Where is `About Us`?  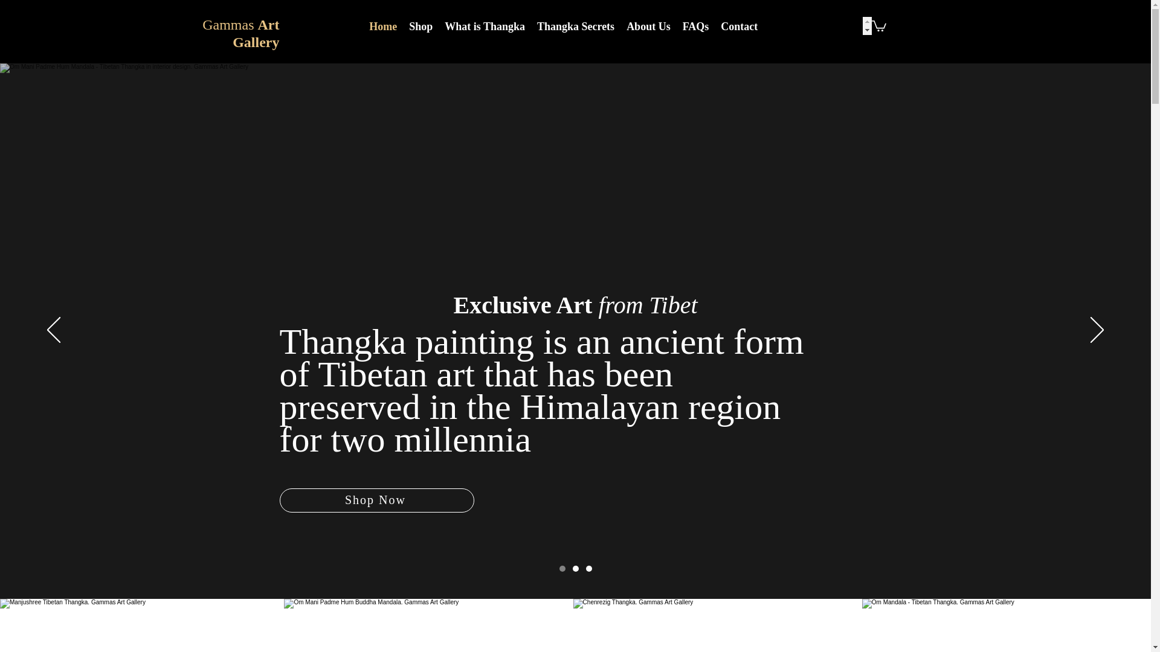
About Us is located at coordinates (648, 26).